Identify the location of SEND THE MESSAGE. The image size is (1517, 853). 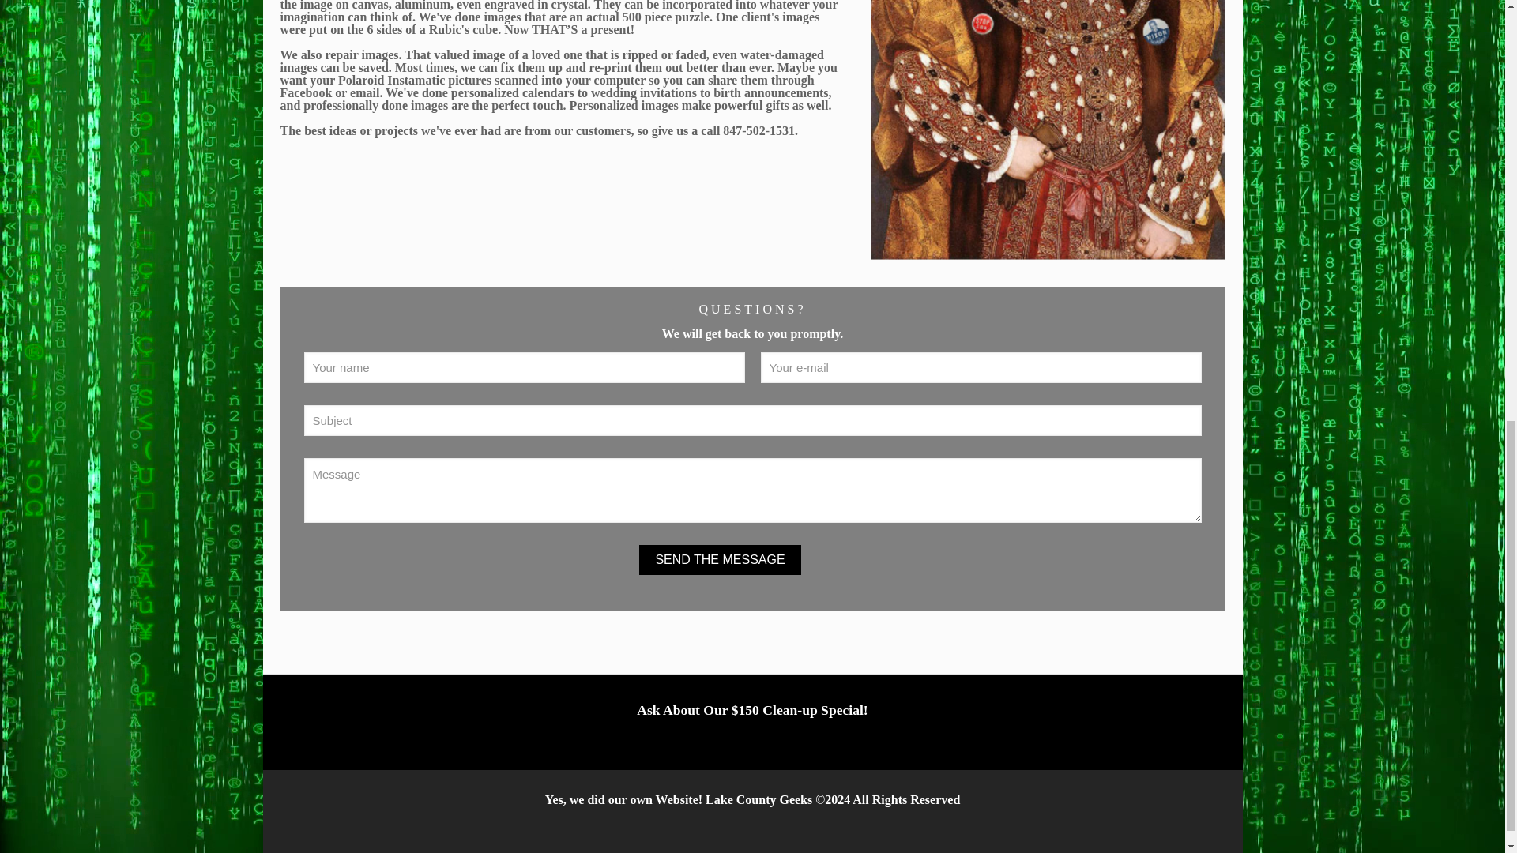
(719, 559).